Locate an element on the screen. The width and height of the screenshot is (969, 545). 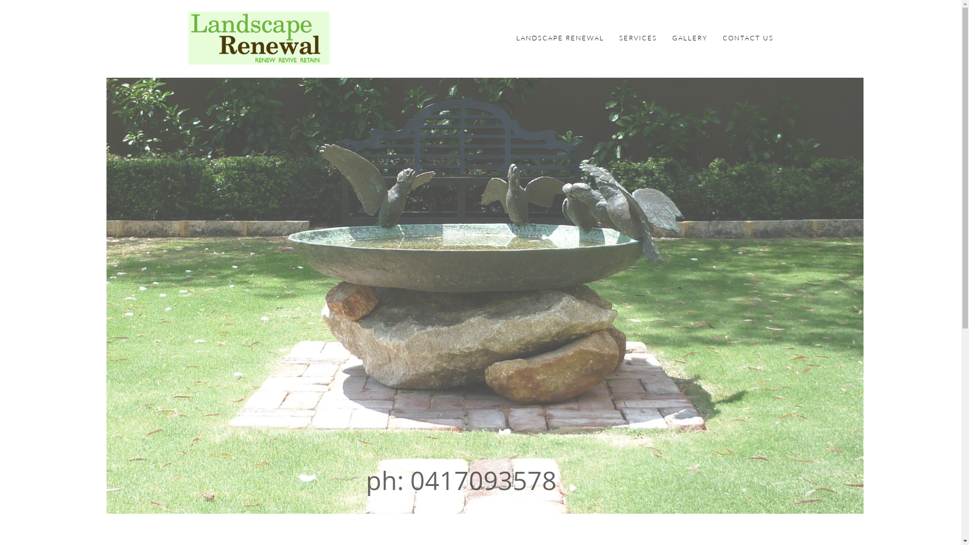
CONTACT US is located at coordinates (748, 38).